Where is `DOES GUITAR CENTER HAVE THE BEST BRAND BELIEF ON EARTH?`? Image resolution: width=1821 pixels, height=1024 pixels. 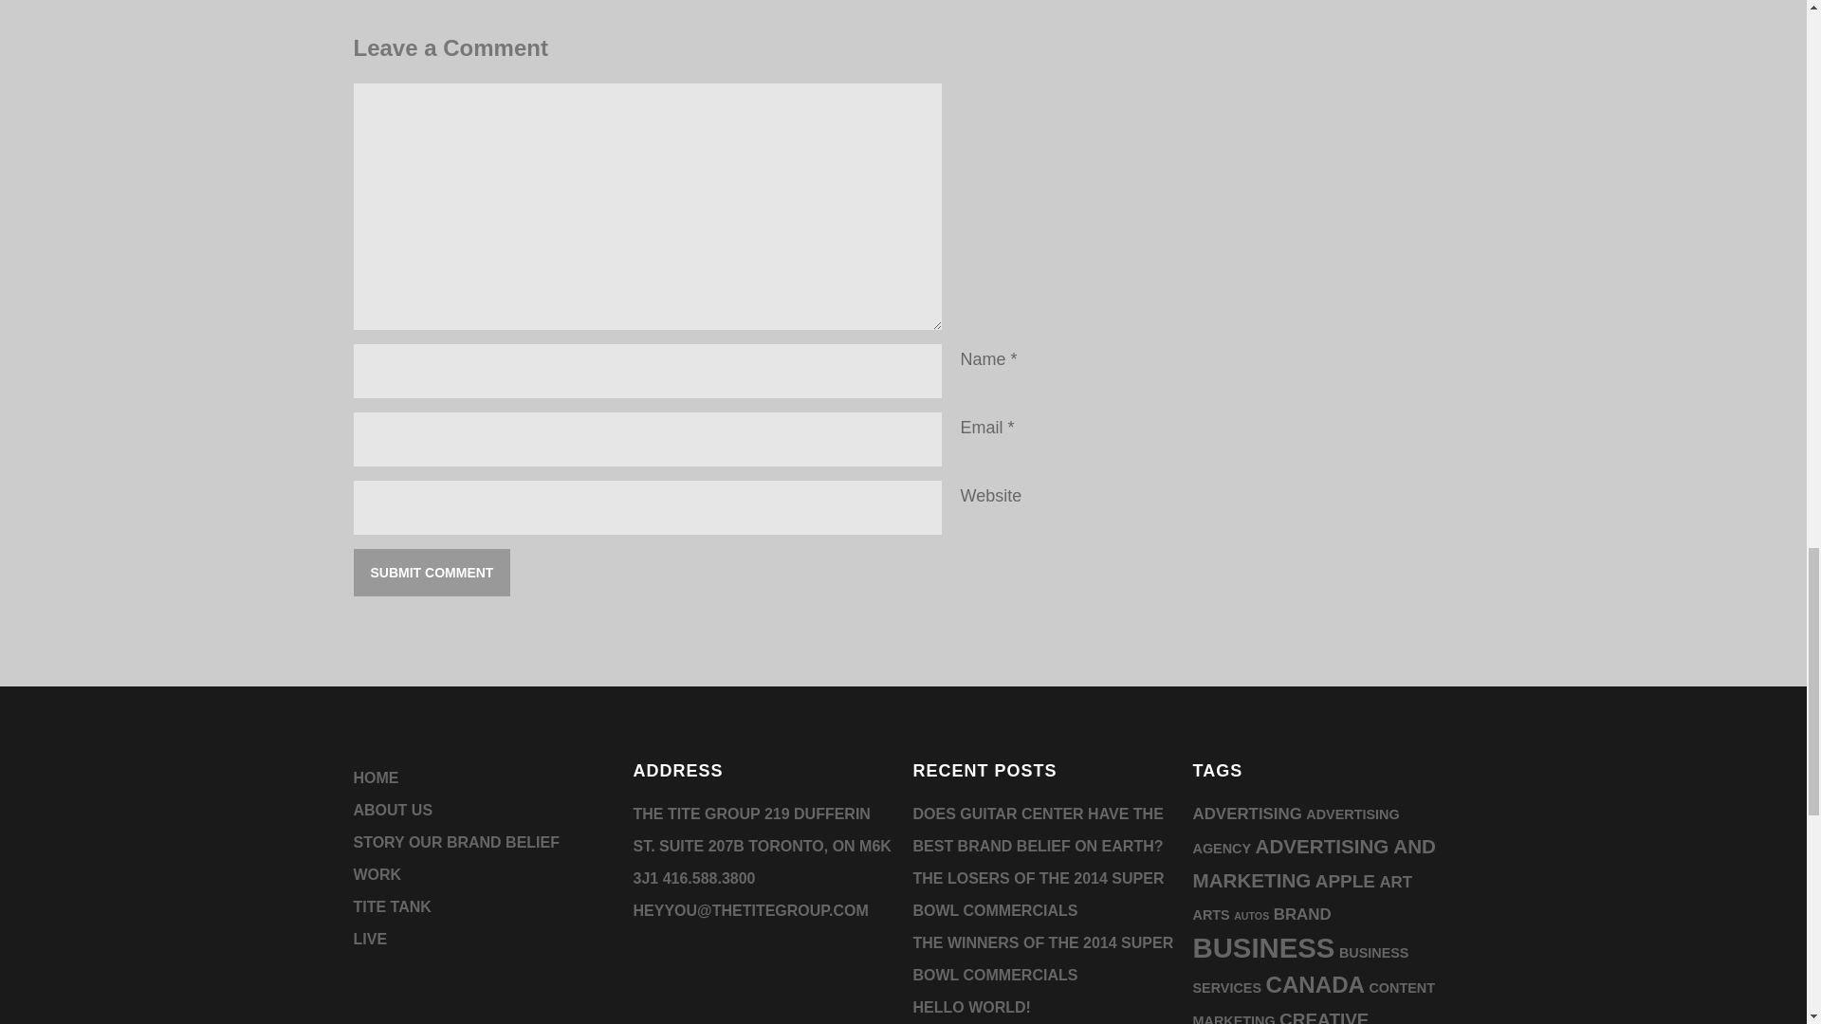 DOES GUITAR CENTER HAVE THE BEST BRAND BELIEF ON EARTH? is located at coordinates (1038, 829).